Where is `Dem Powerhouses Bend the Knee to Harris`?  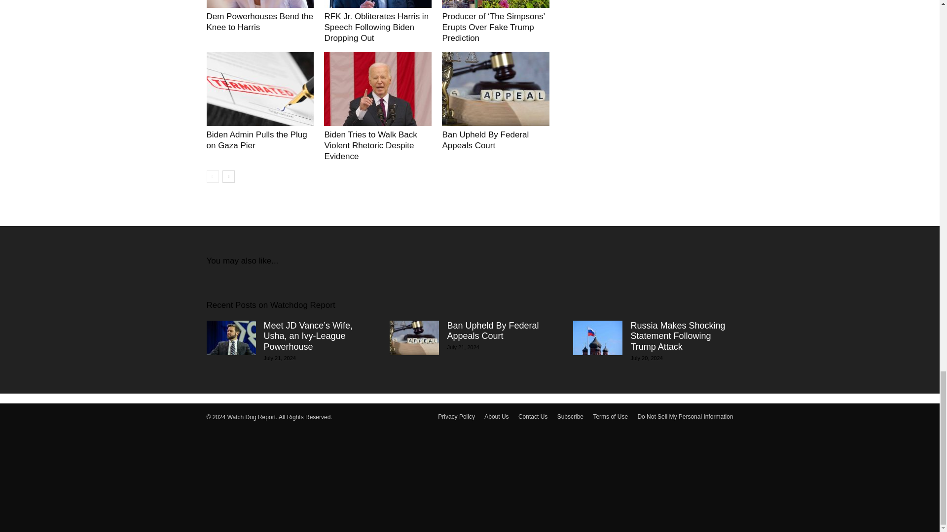
Dem Powerhouses Bend the Knee to Harris is located at coordinates (259, 4).